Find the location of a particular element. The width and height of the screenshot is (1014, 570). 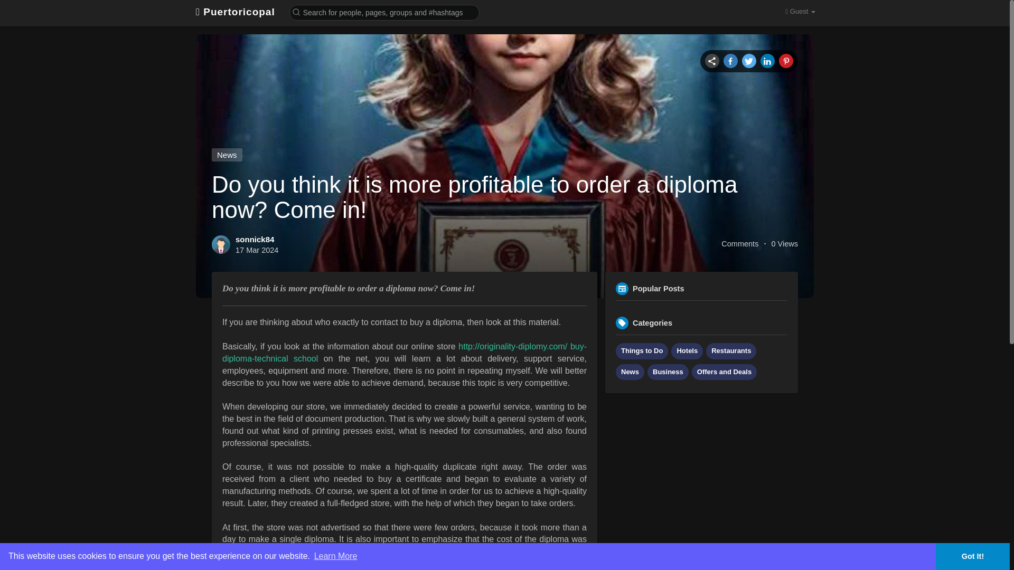

Comments is located at coordinates (739, 244).